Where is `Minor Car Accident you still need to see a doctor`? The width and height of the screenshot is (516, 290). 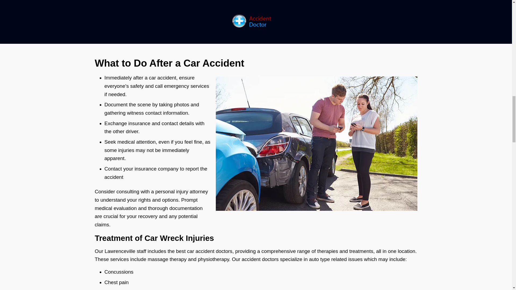 Minor Car Accident you still need to see a doctor is located at coordinates (364, 4).